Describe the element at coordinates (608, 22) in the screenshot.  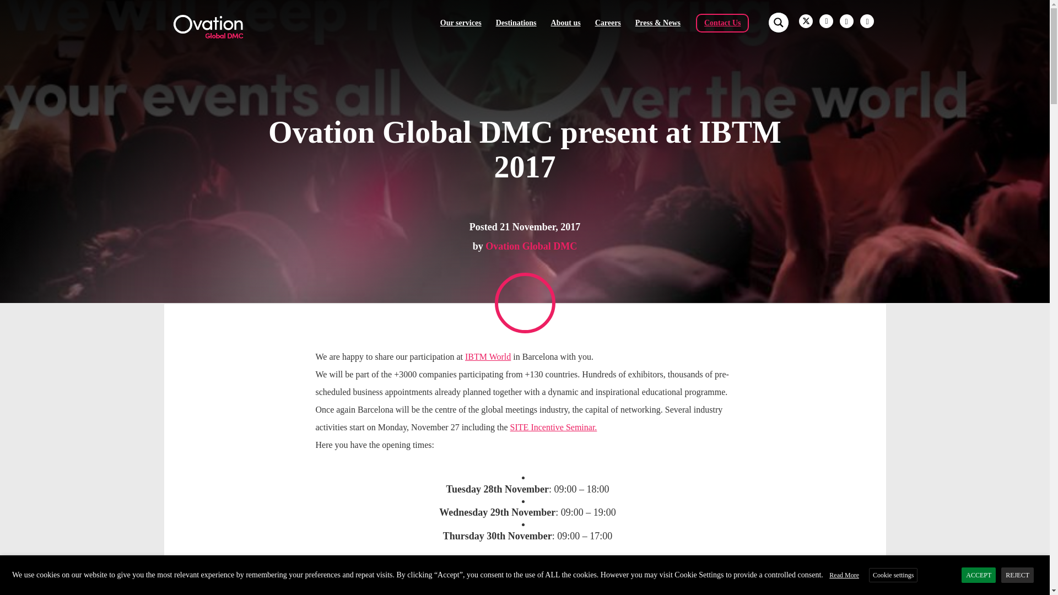
I see `Careers` at that location.